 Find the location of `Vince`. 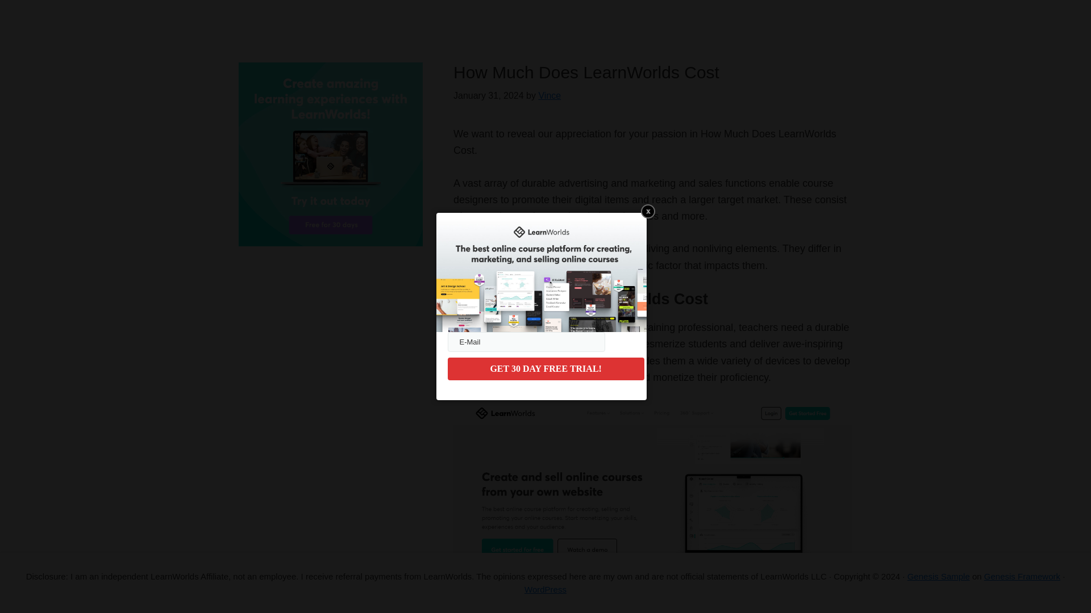

Vince is located at coordinates (549, 95).